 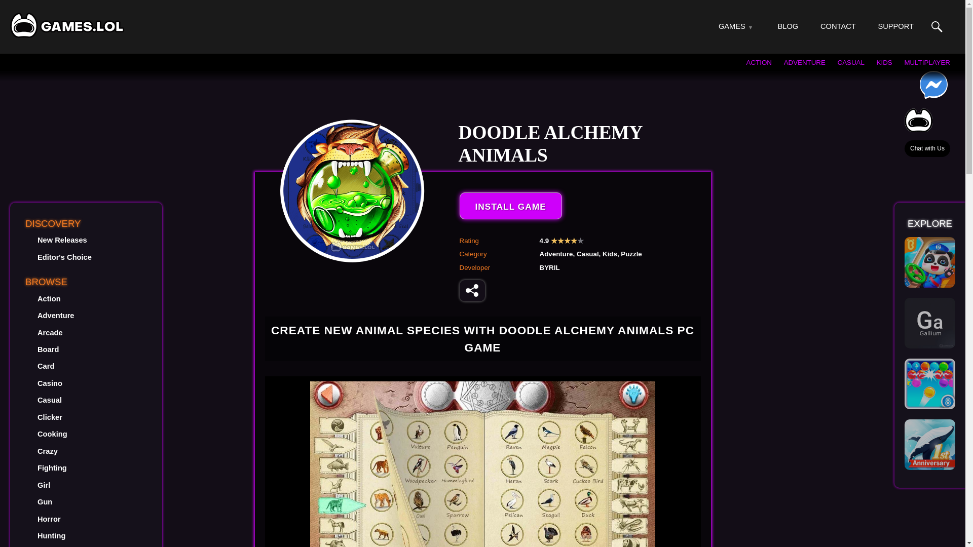 I want to click on CONTACT, so click(x=838, y=26).